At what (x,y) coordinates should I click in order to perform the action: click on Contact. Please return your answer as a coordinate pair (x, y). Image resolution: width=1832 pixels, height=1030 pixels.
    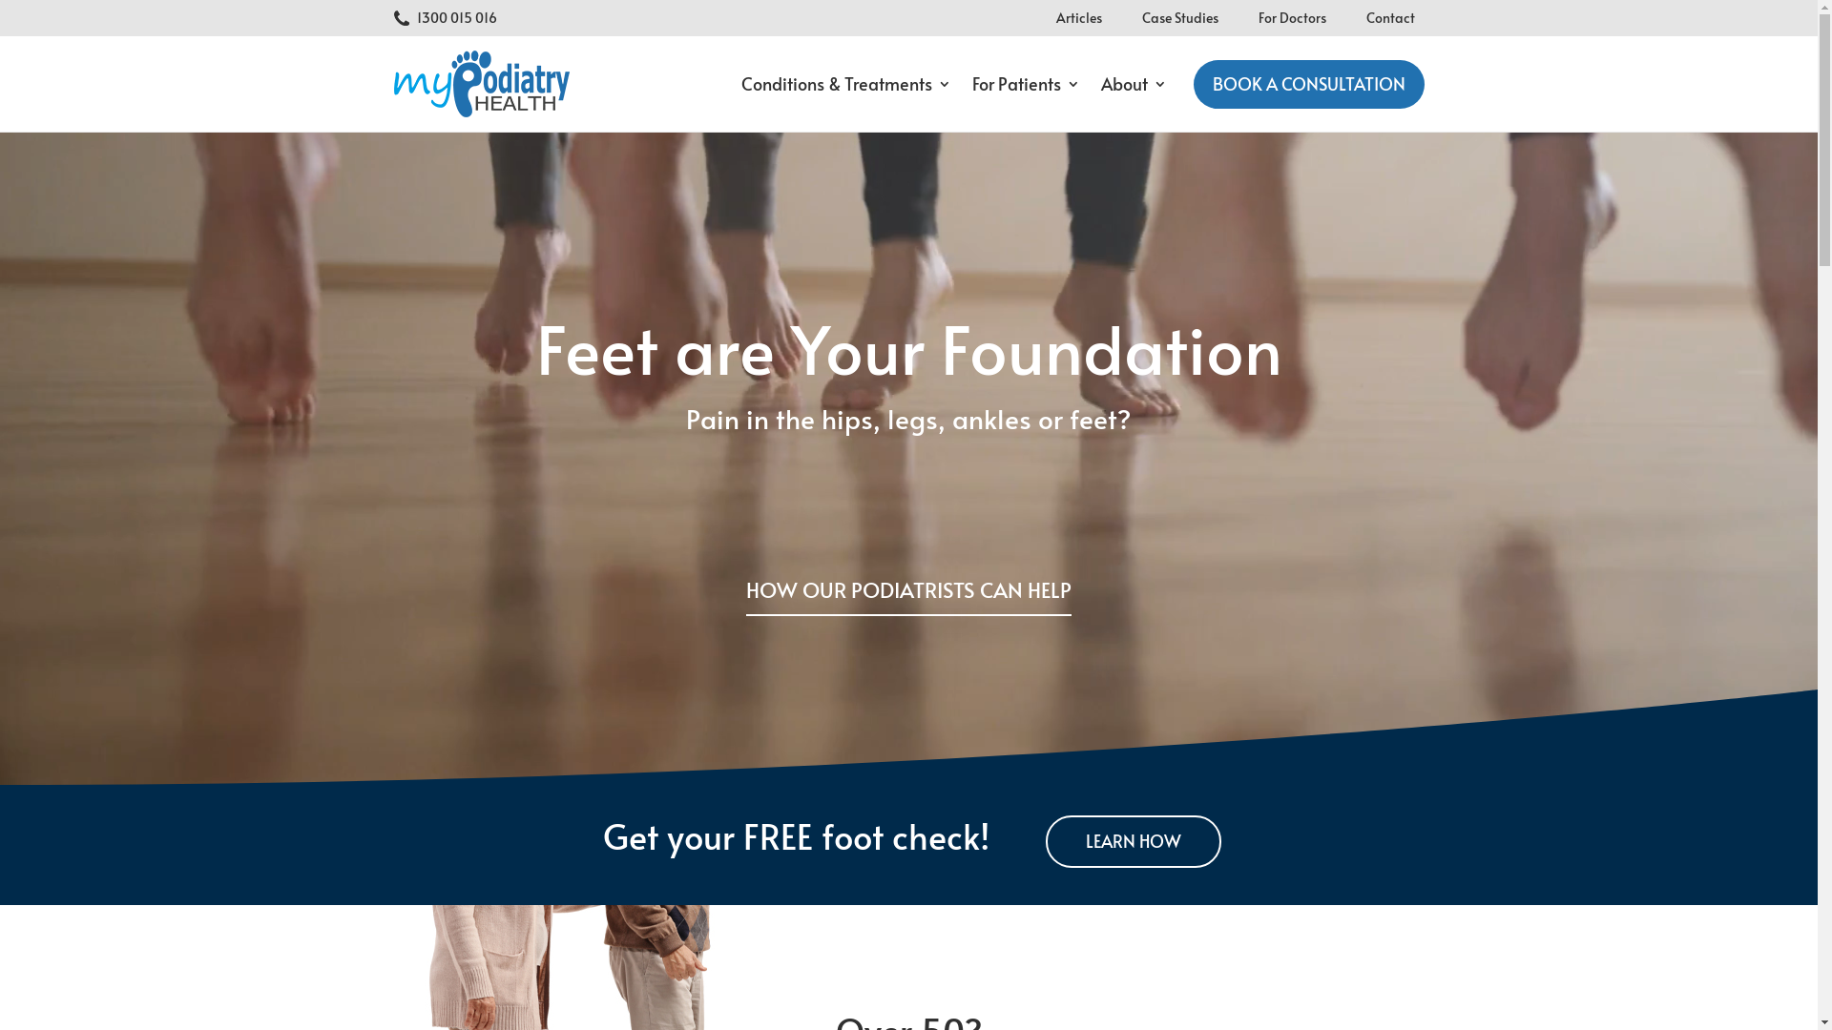
    Looking at the image, I should click on (1391, 18).